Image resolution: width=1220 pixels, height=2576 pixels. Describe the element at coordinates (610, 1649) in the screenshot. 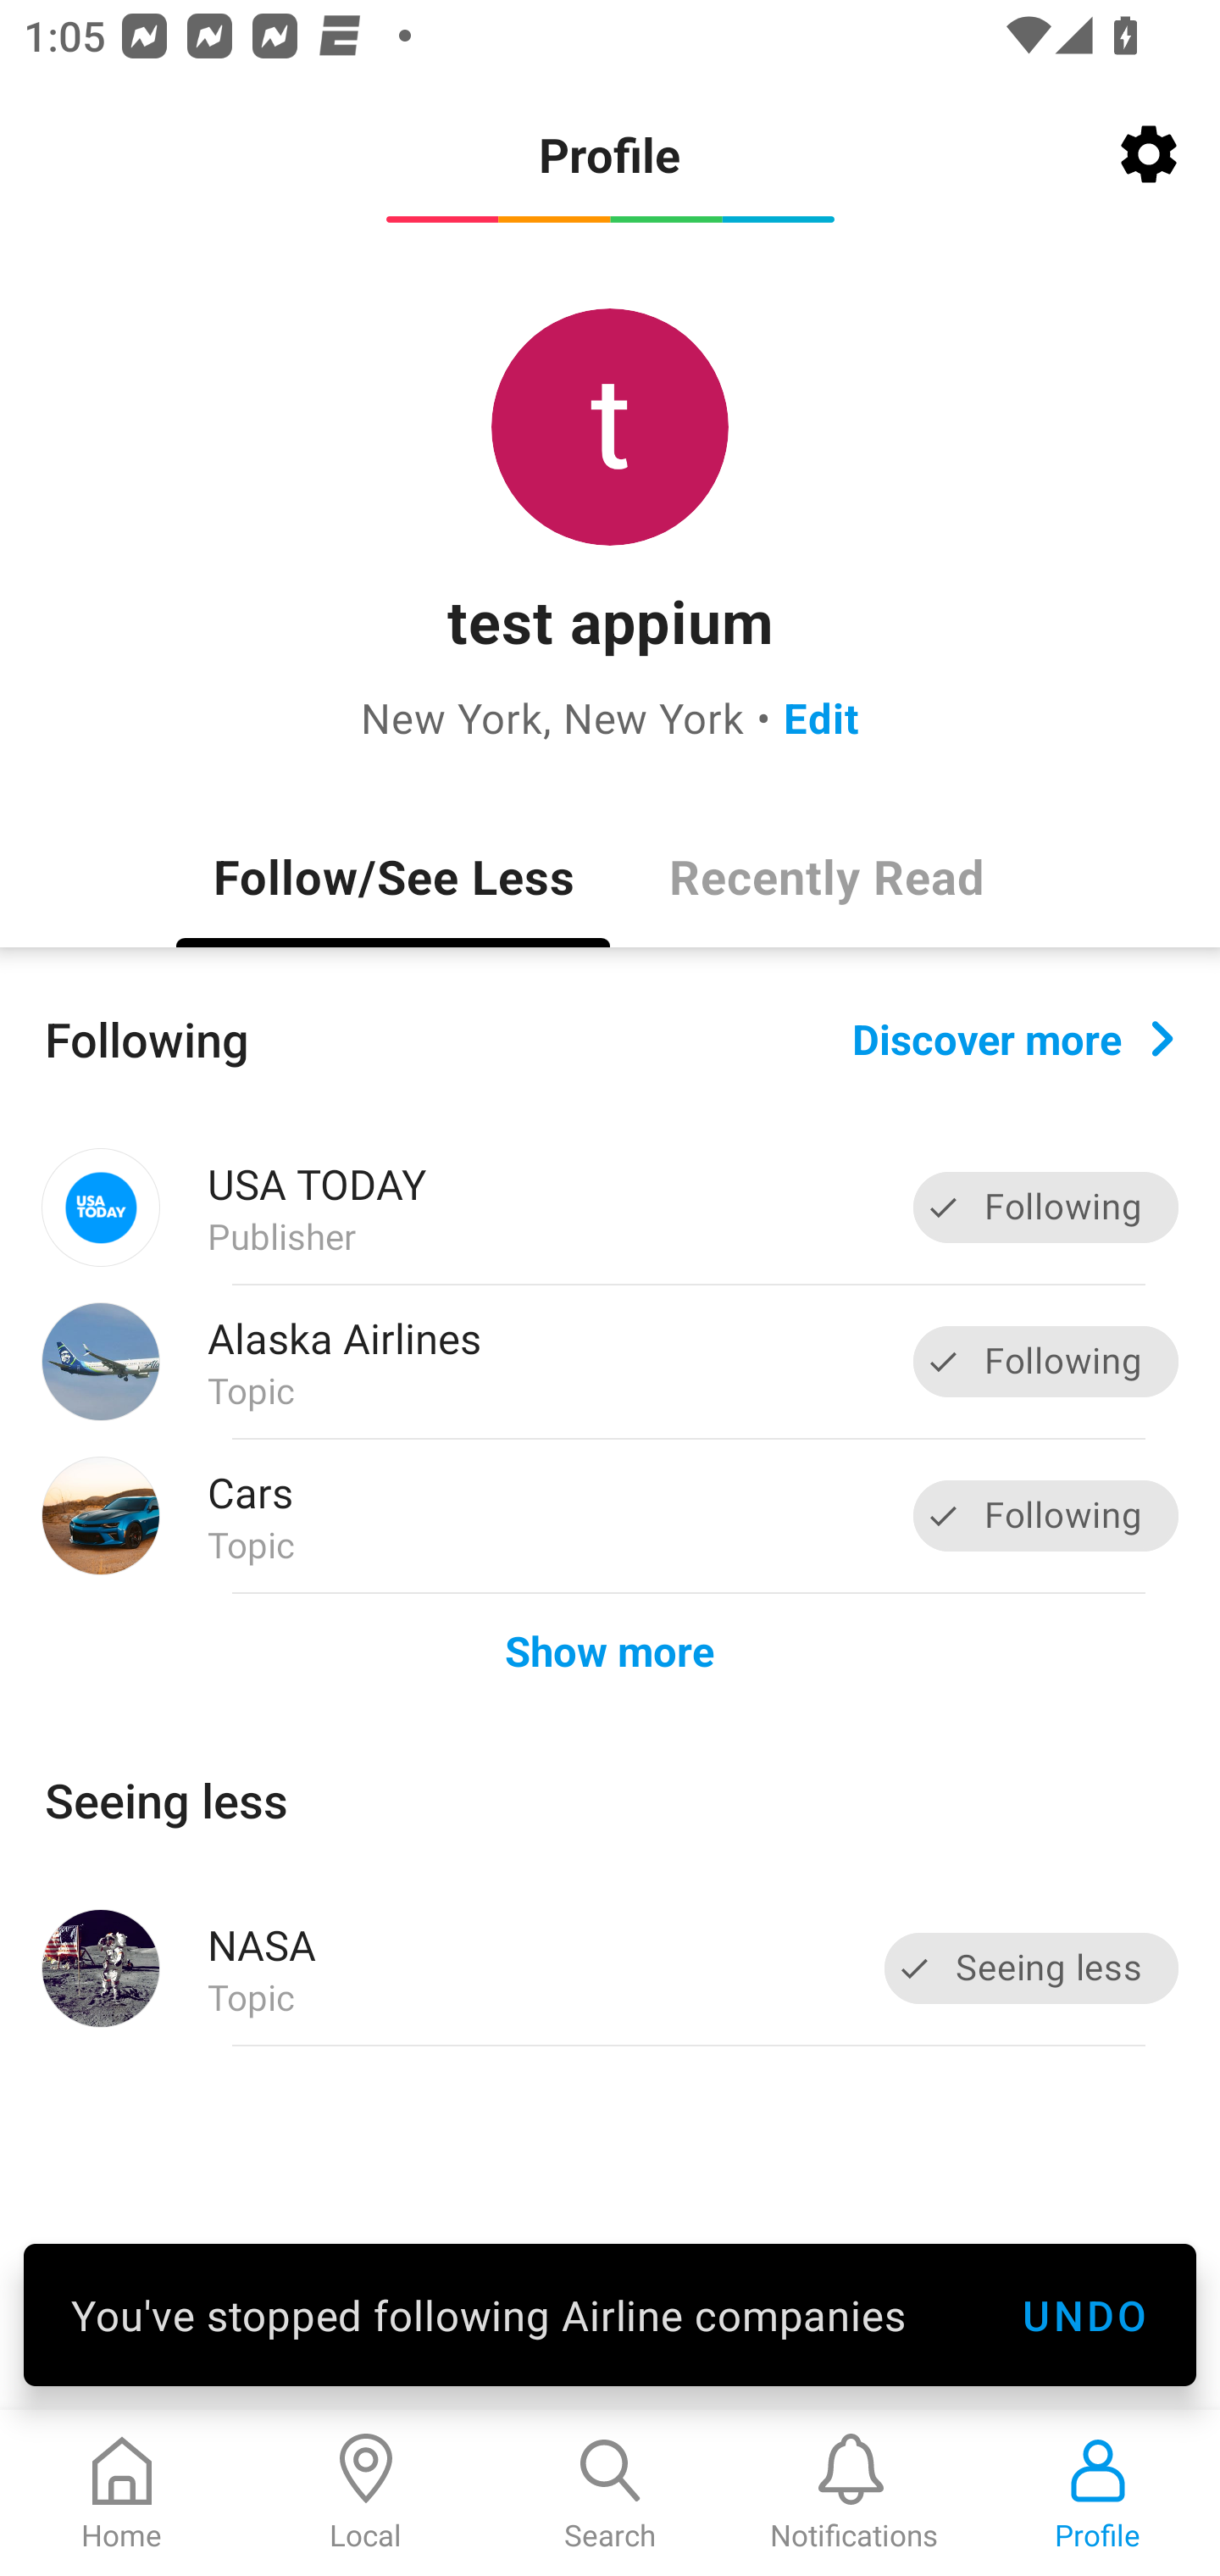

I see `Show more` at that location.